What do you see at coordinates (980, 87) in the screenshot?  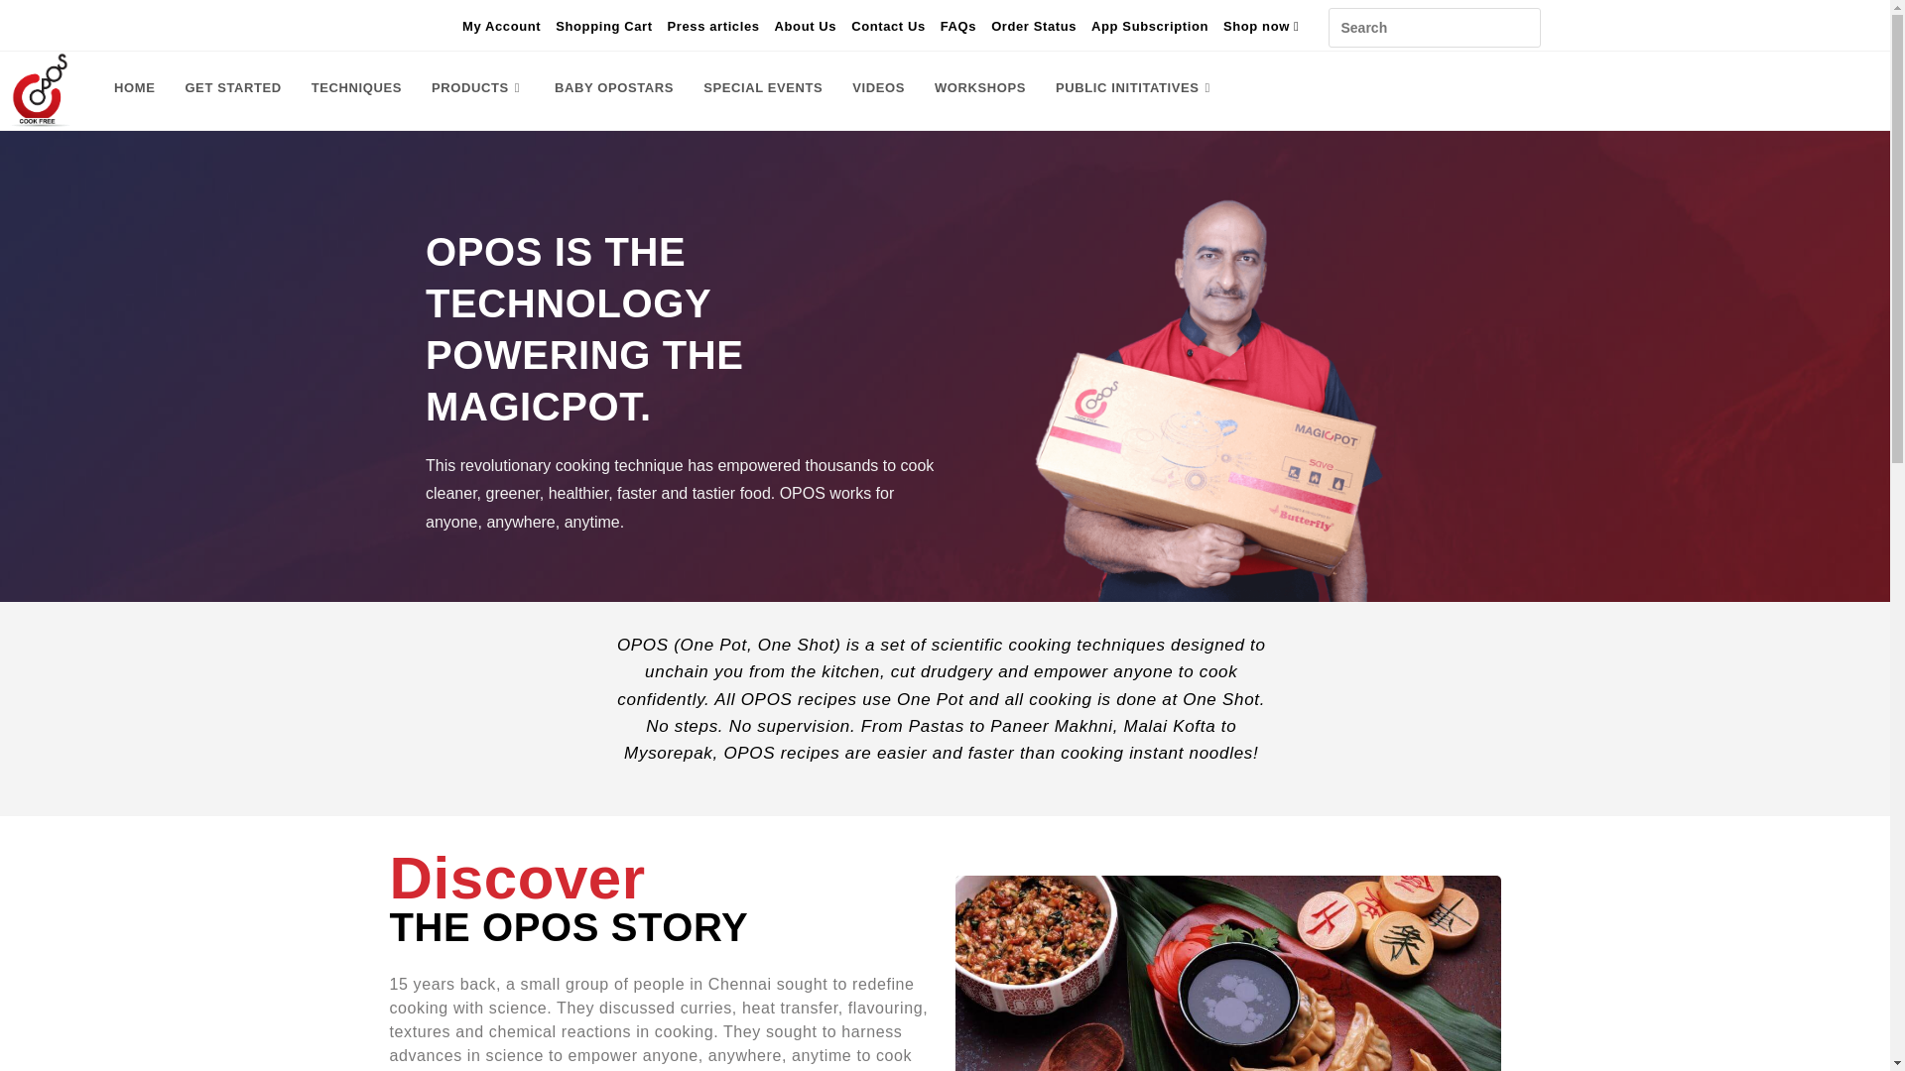 I see `WORKSHOPS` at bounding box center [980, 87].